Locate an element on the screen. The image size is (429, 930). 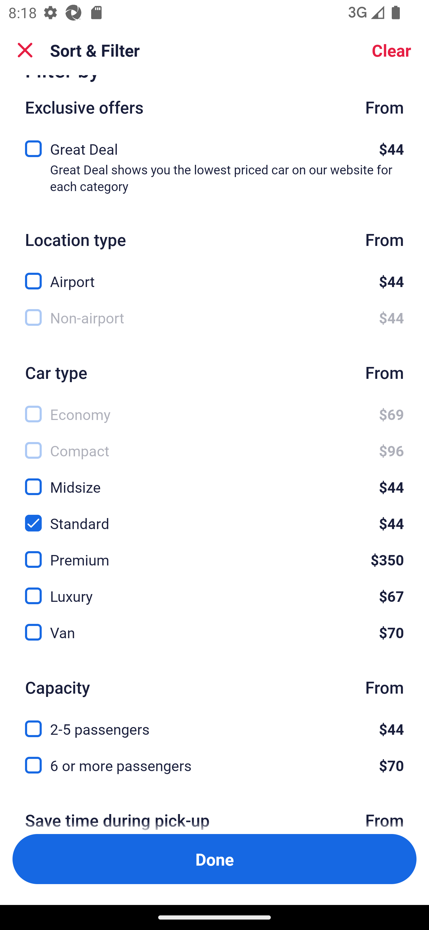
Close Sort and Filter is located at coordinates (25, 50).